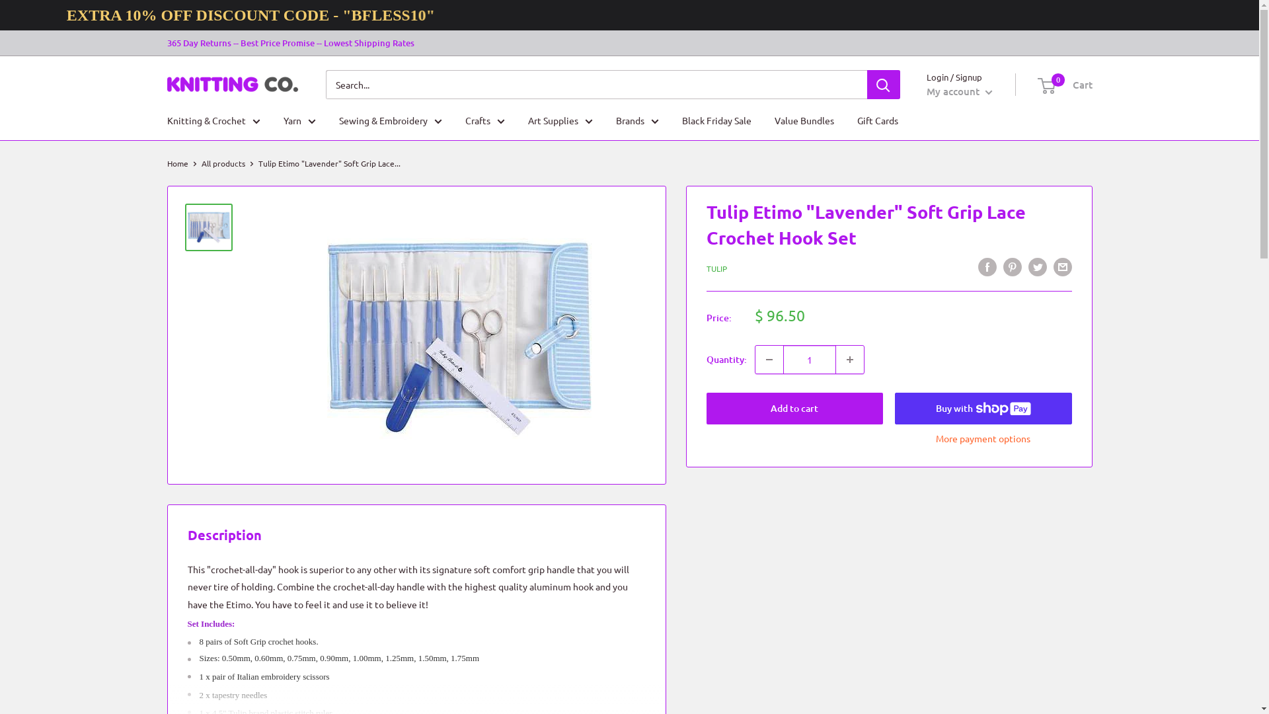  I want to click on Black Friday Sale, so click(716, 120).